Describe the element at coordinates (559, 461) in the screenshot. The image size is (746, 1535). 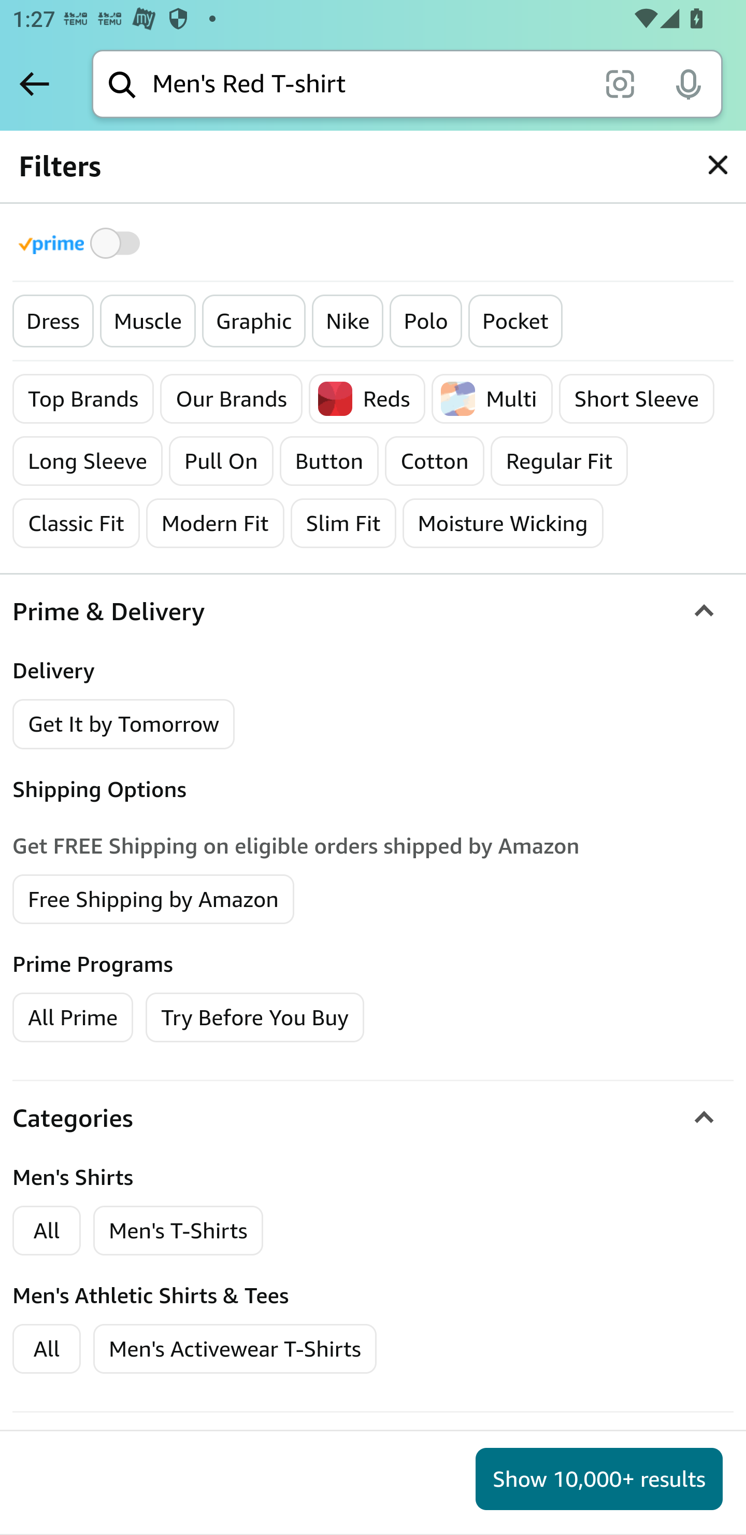
I see `Regular Fit` at that location.